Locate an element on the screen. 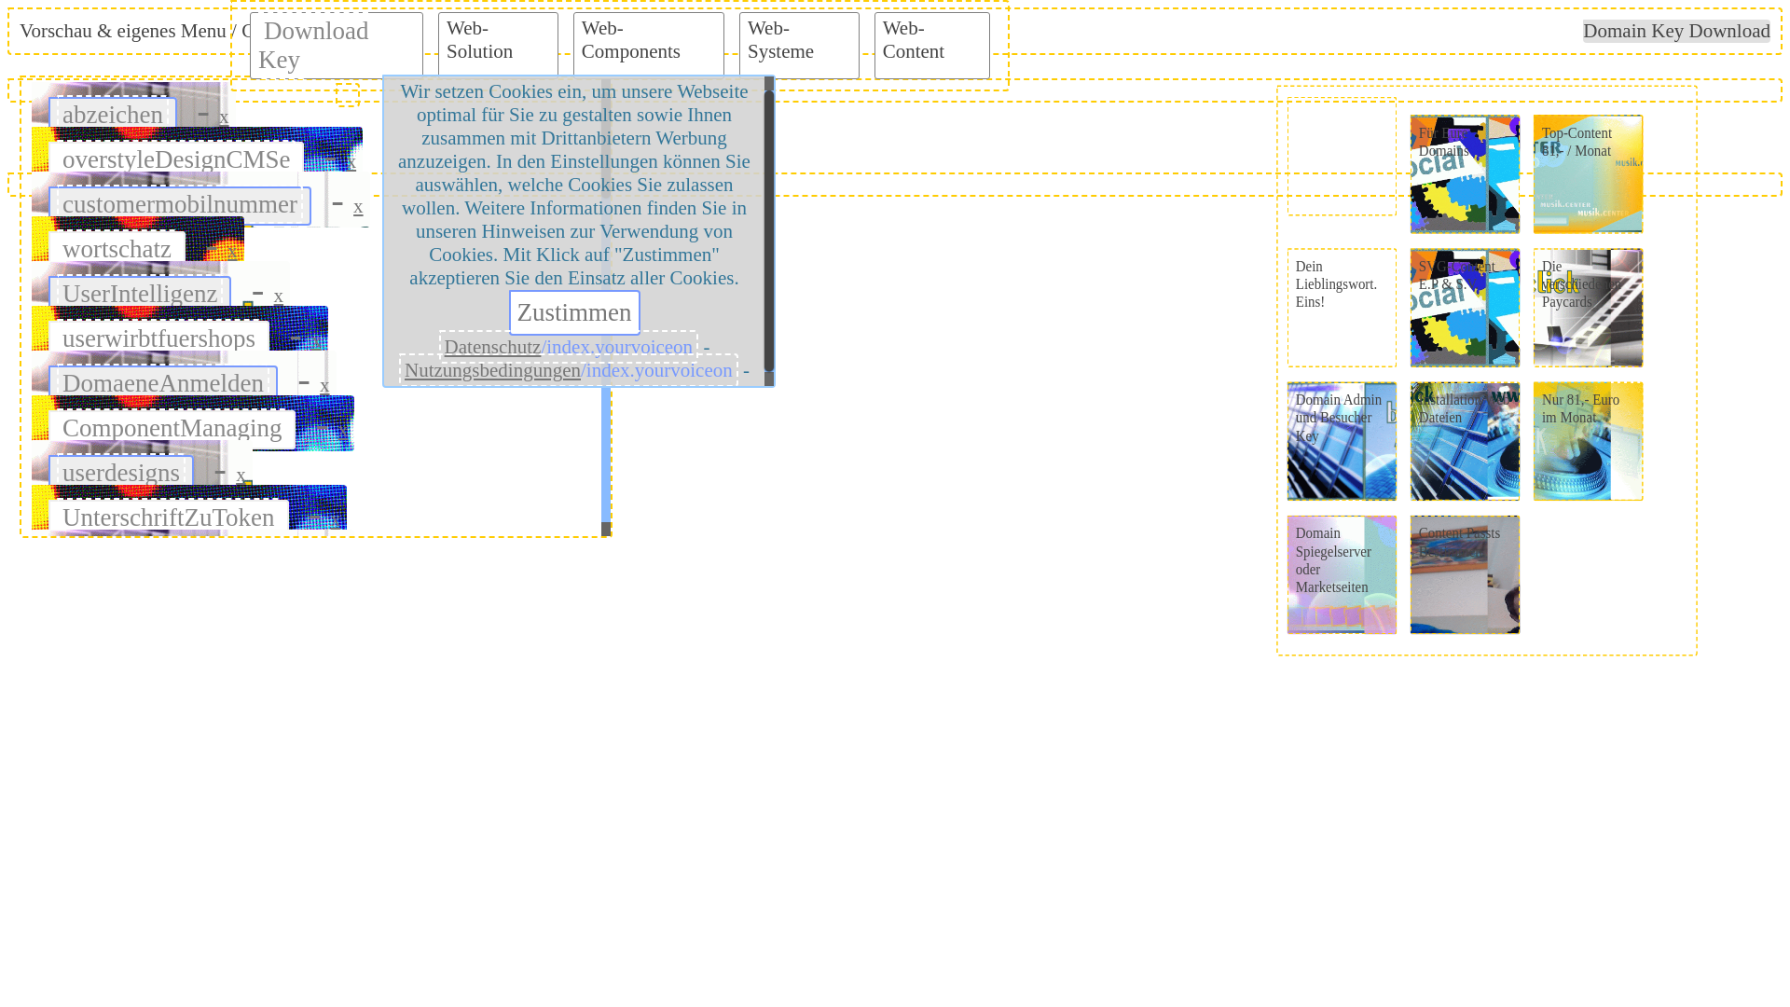 Image resolution: width=1790 pixels, height=1007 pixels. EmailfachUndKurznachrichten - x is located at coordinates (241, 602).